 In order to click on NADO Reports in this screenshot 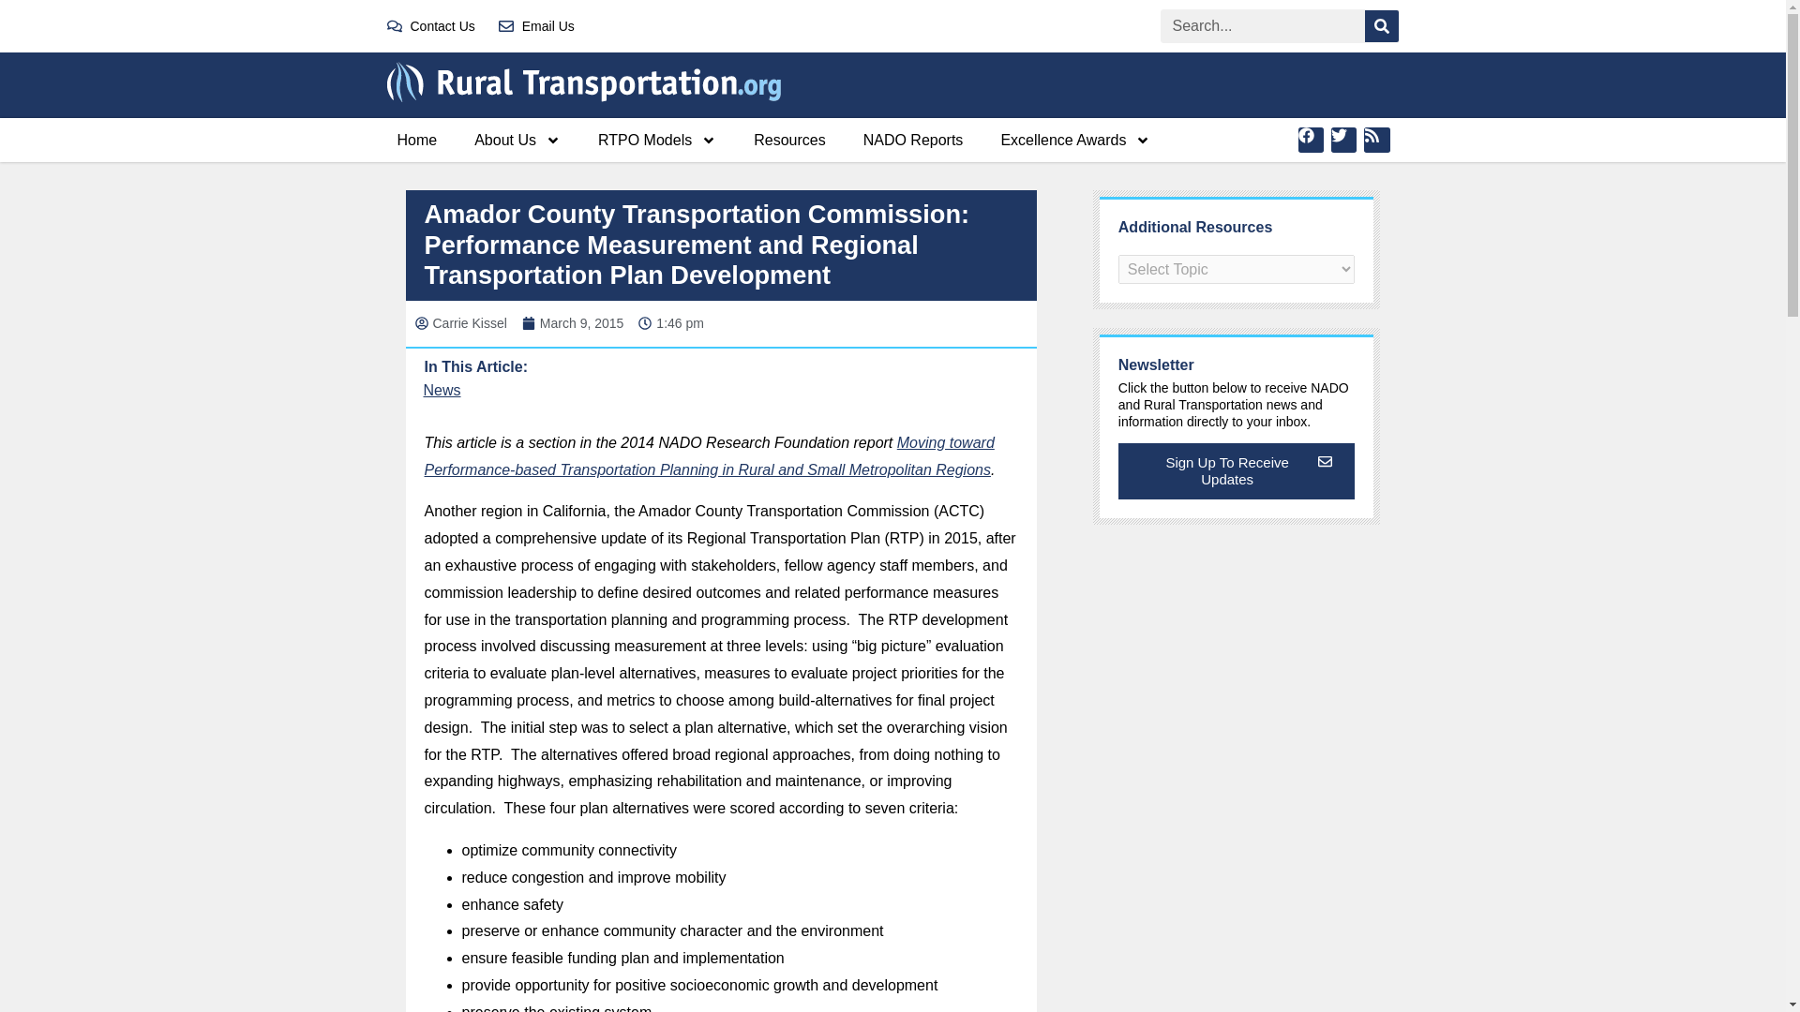, I will do `click(913, 140)`.